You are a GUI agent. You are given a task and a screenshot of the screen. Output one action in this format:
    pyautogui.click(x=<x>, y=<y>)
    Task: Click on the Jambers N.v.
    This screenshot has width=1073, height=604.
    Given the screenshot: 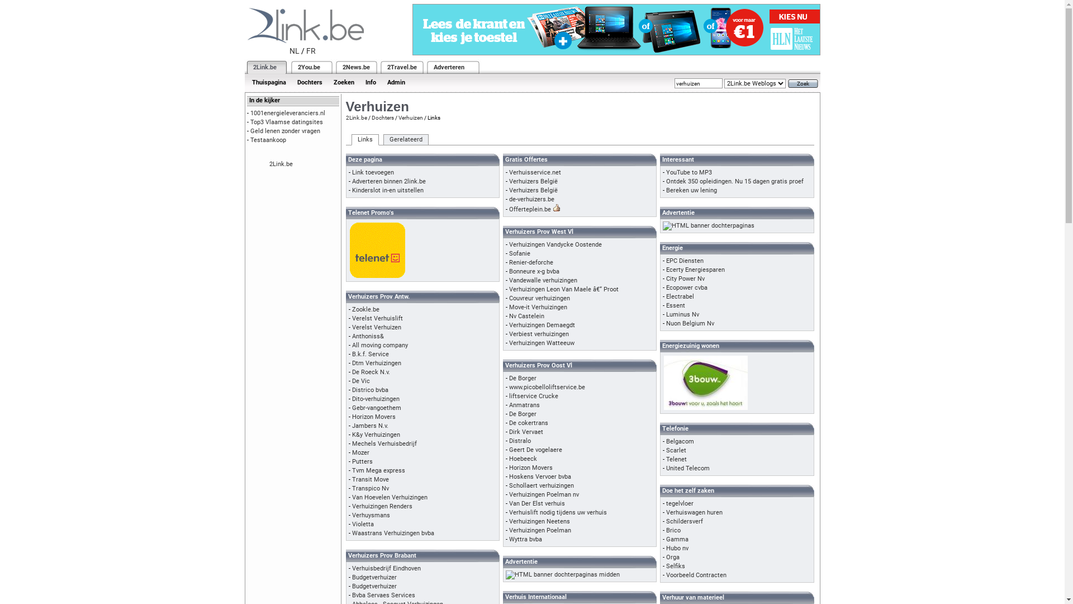 What is the action you would take?
    pyautogui.click(x=370, y=426)
    